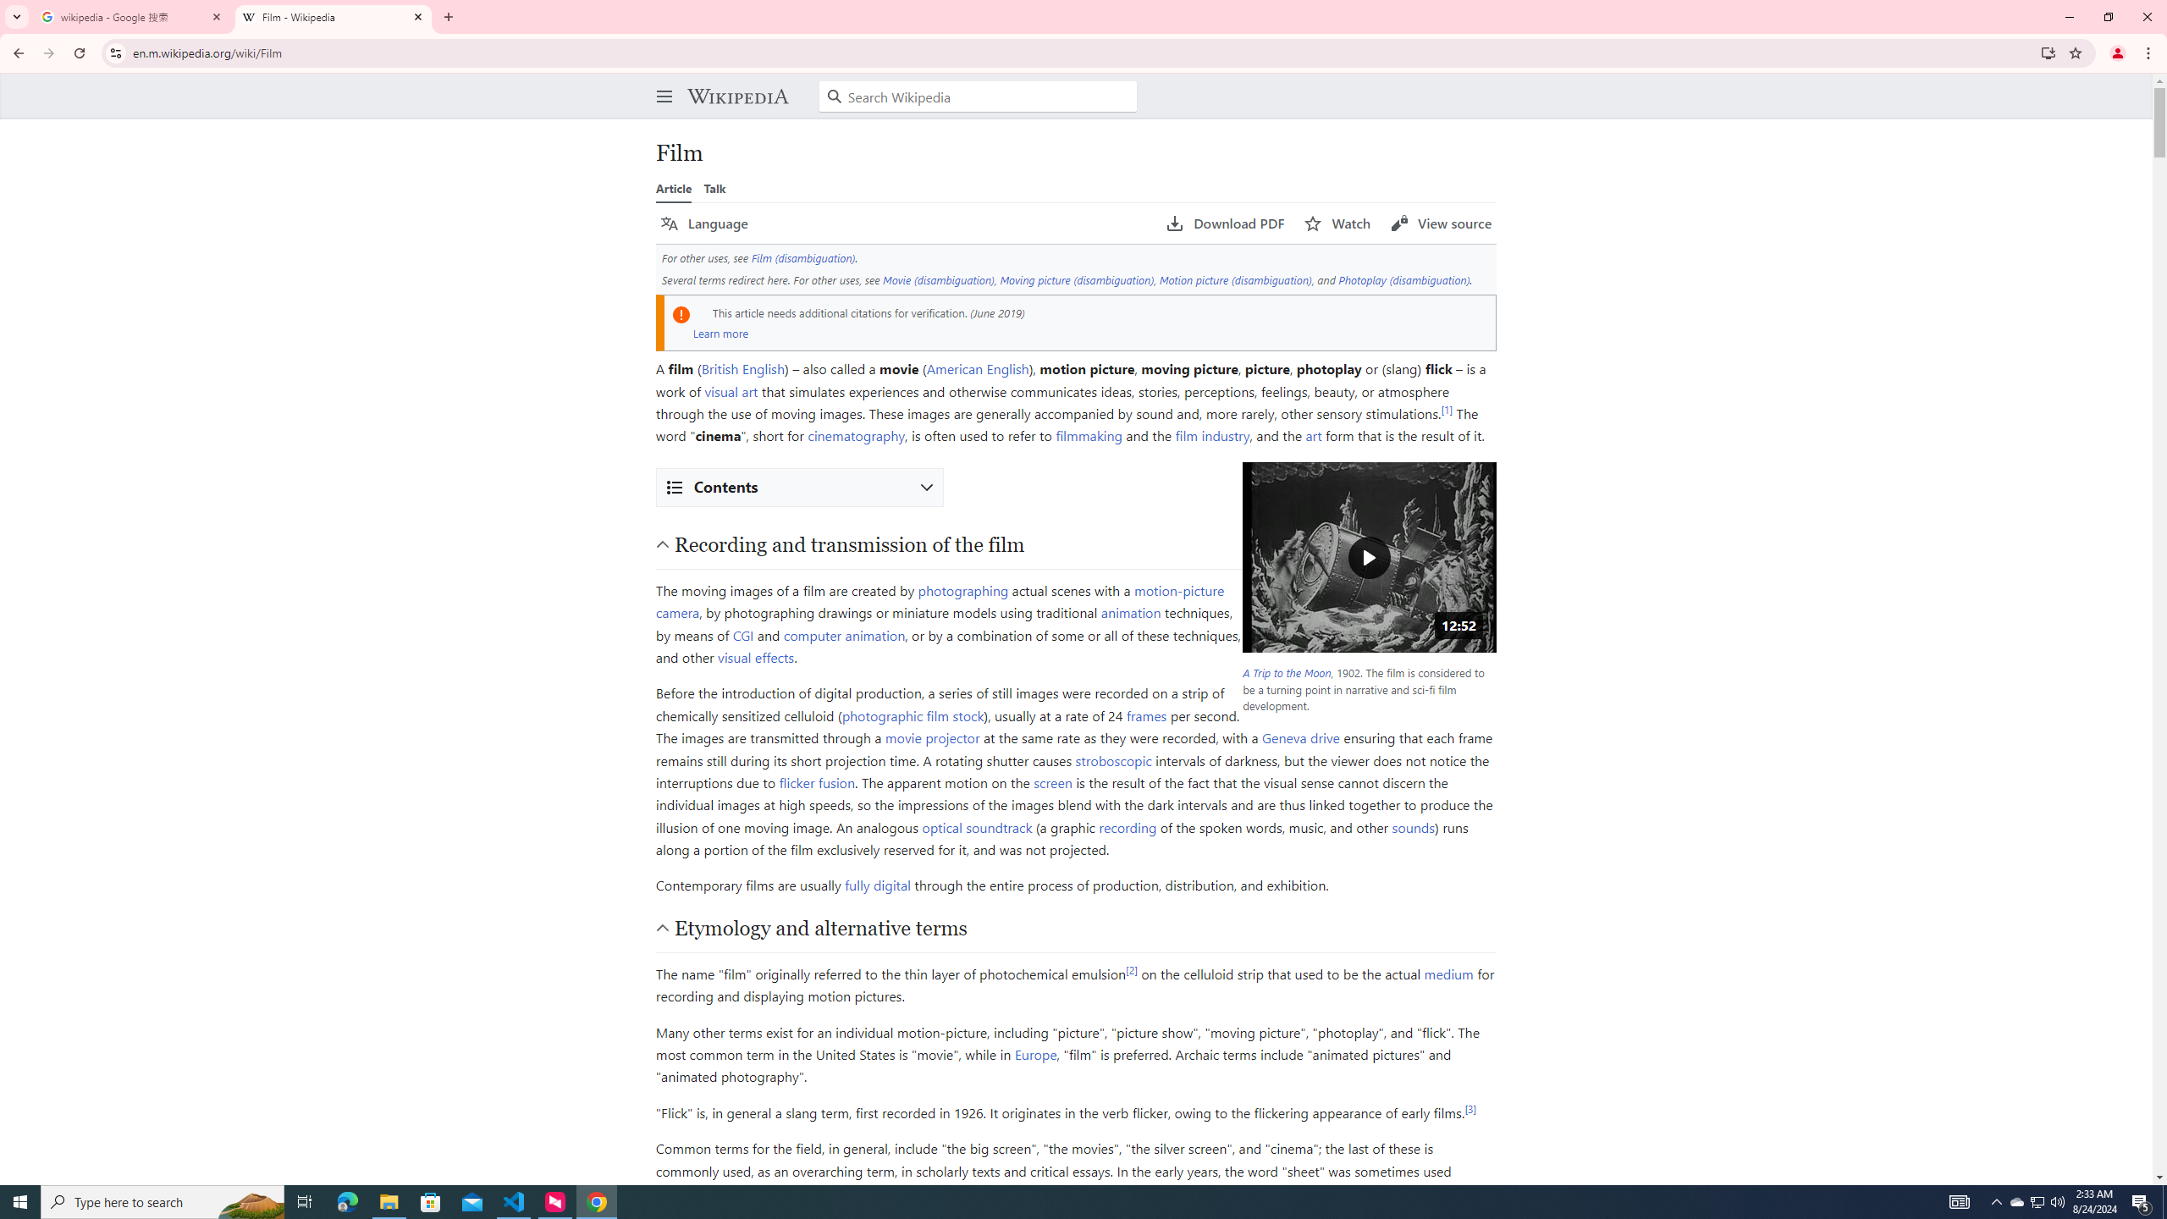 This screenshot has height=1219, width=2167. What do you see at coordinates (1441, 223) in the screenshot?
I see `AutomationID: page-actions-viewsource` at bounding box center [1441, 223].